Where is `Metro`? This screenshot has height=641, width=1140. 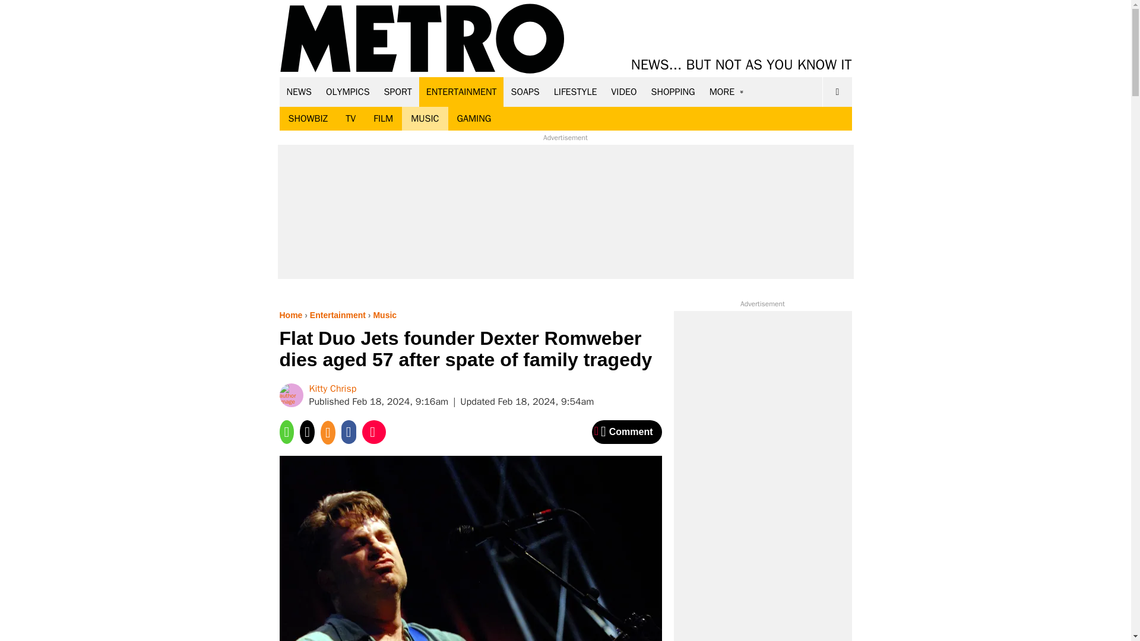 Metro is located at coordinates (422, 39).